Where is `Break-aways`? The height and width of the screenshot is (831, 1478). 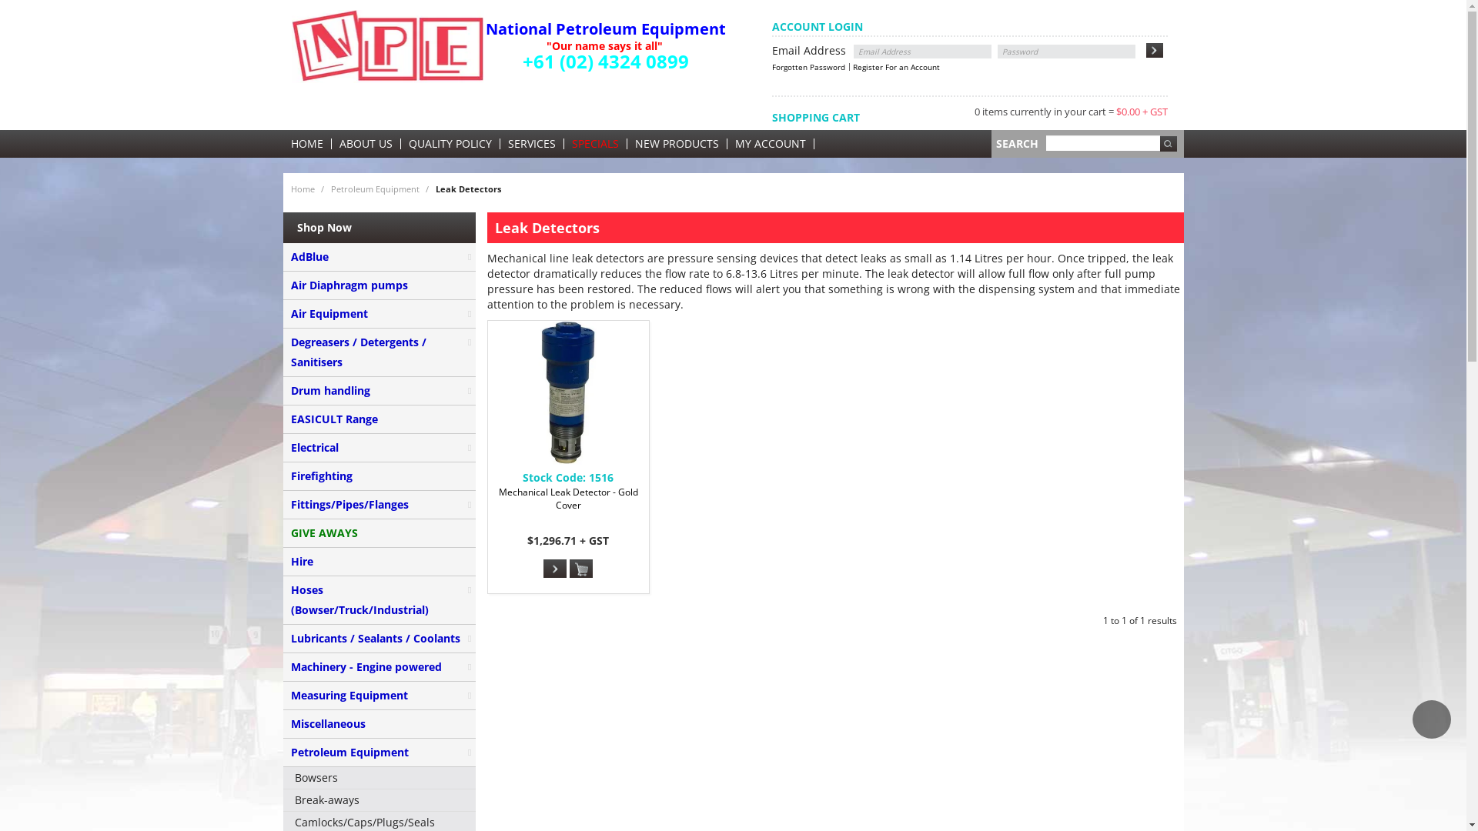
Break-aways is located at coordinates (380, 800).